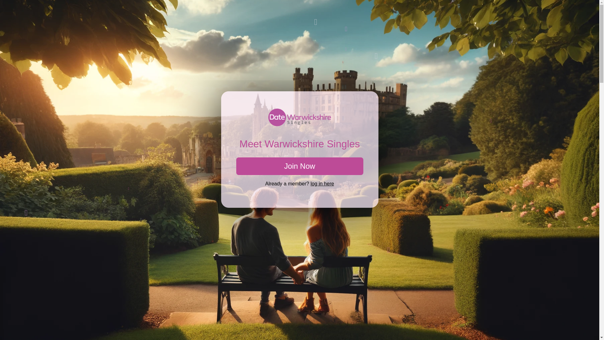 Image resolution: width=604 pixels, height=340 pixels. What do you see at coordinates (299, 166) in the screenshot?
I see `Join Now` at bounding box center [299, 166].